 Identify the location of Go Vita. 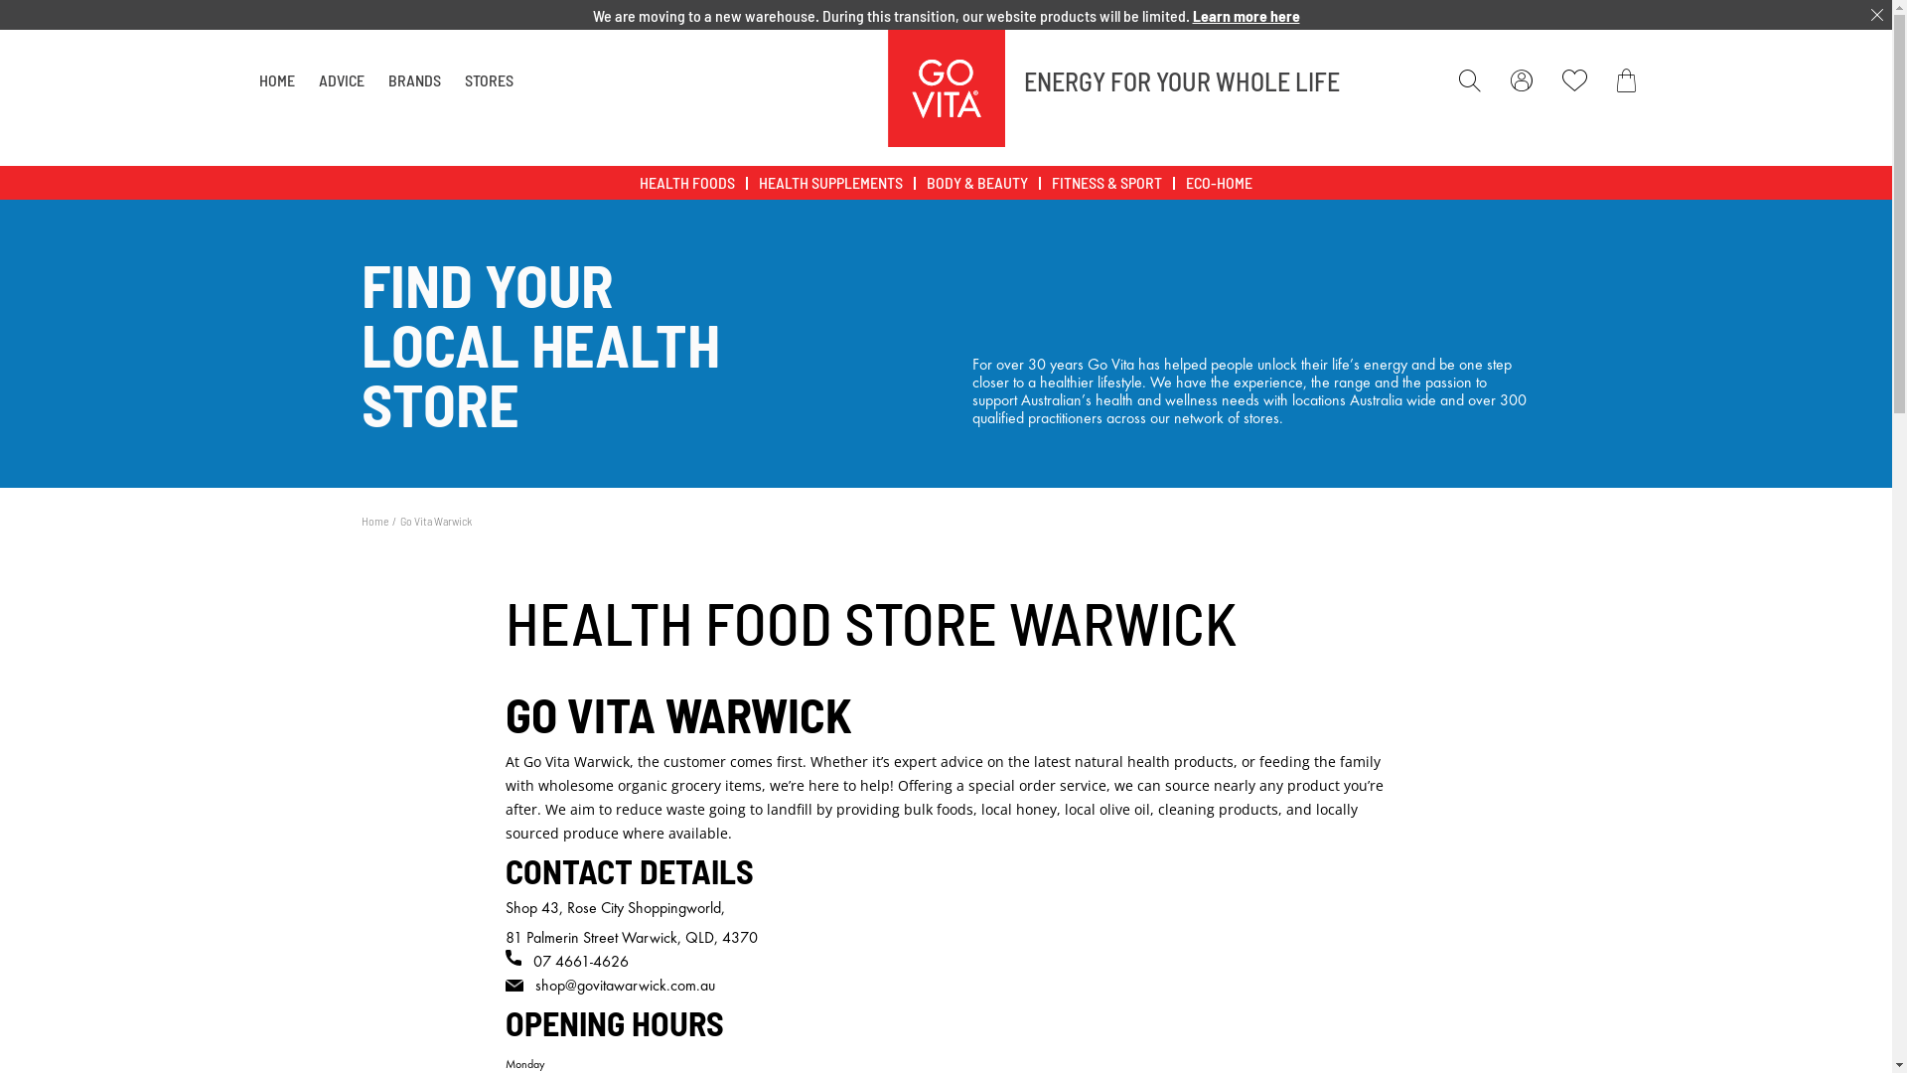
(947, 88).